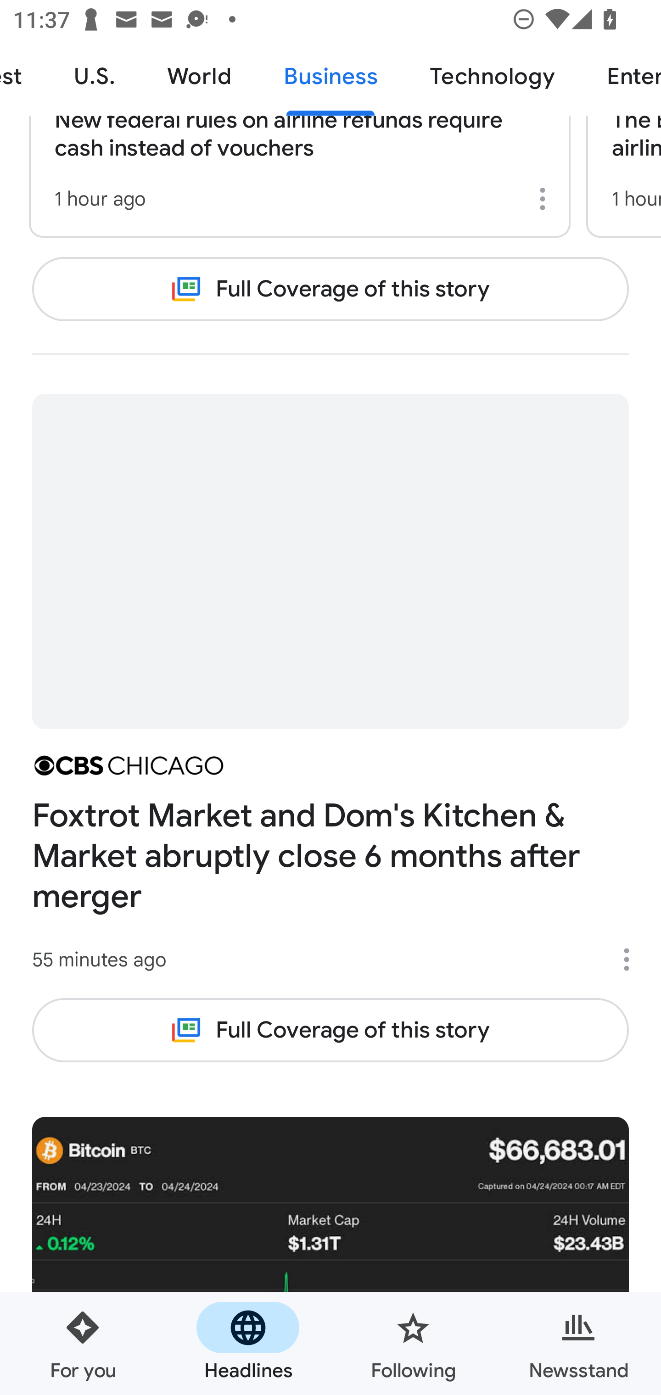 Image resolution: width=661 pixels, height=1395 pixels. I want to click on For you, so click(83, 1344).